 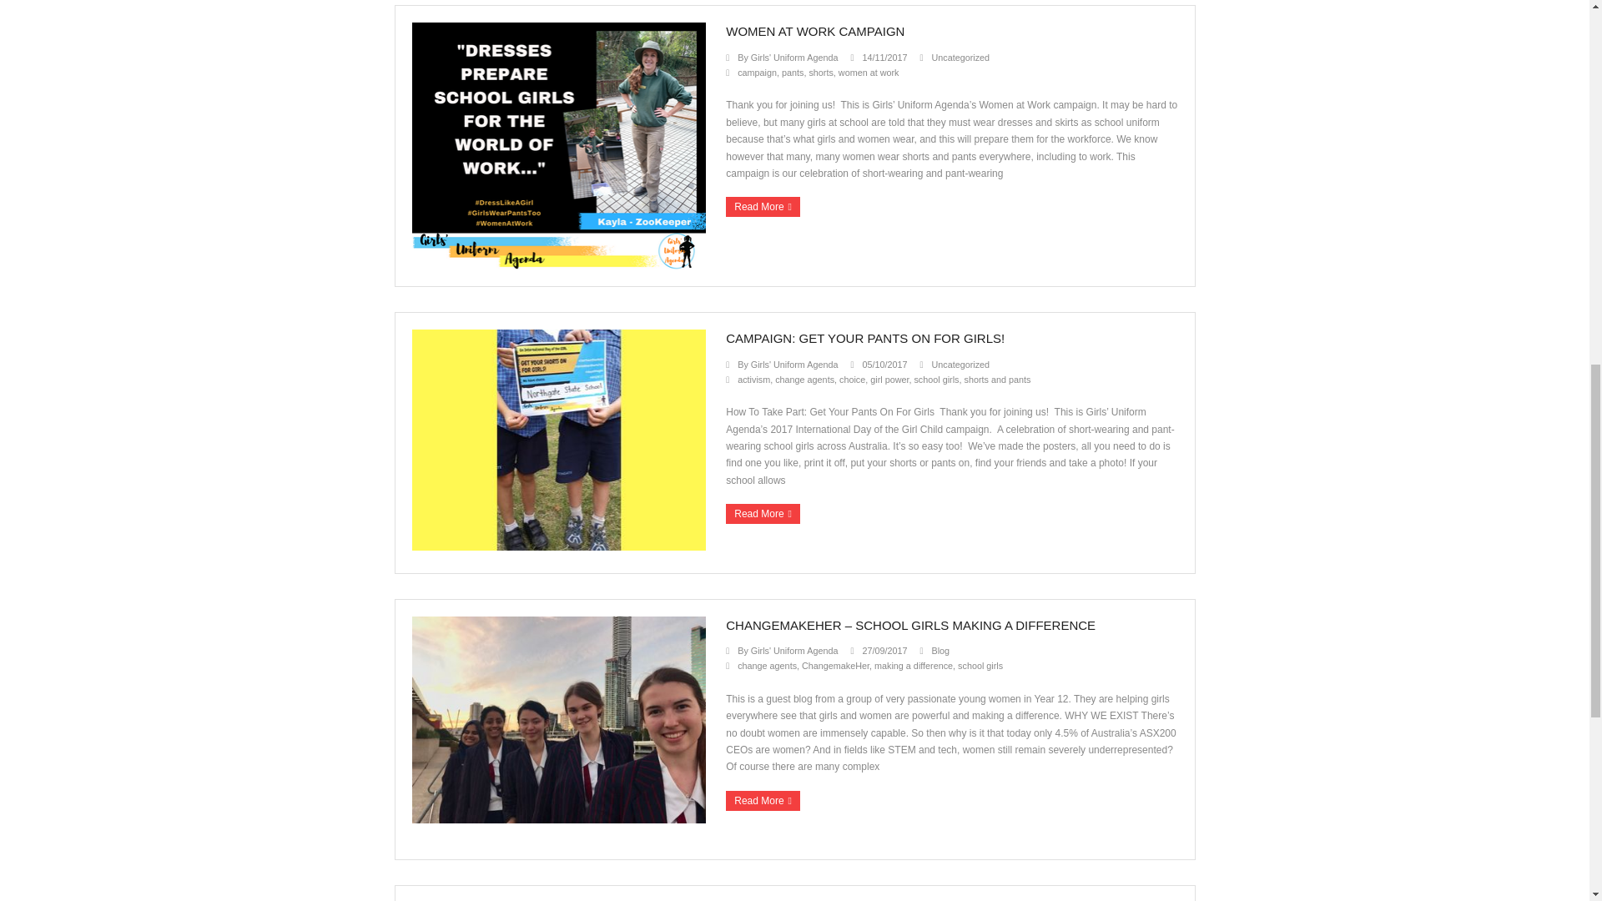 What do you see at coordinates (884, 364) in the screenshot?
I see `Campaign: Get Your Pants On For Girls!` at bounding box center [884, 364].